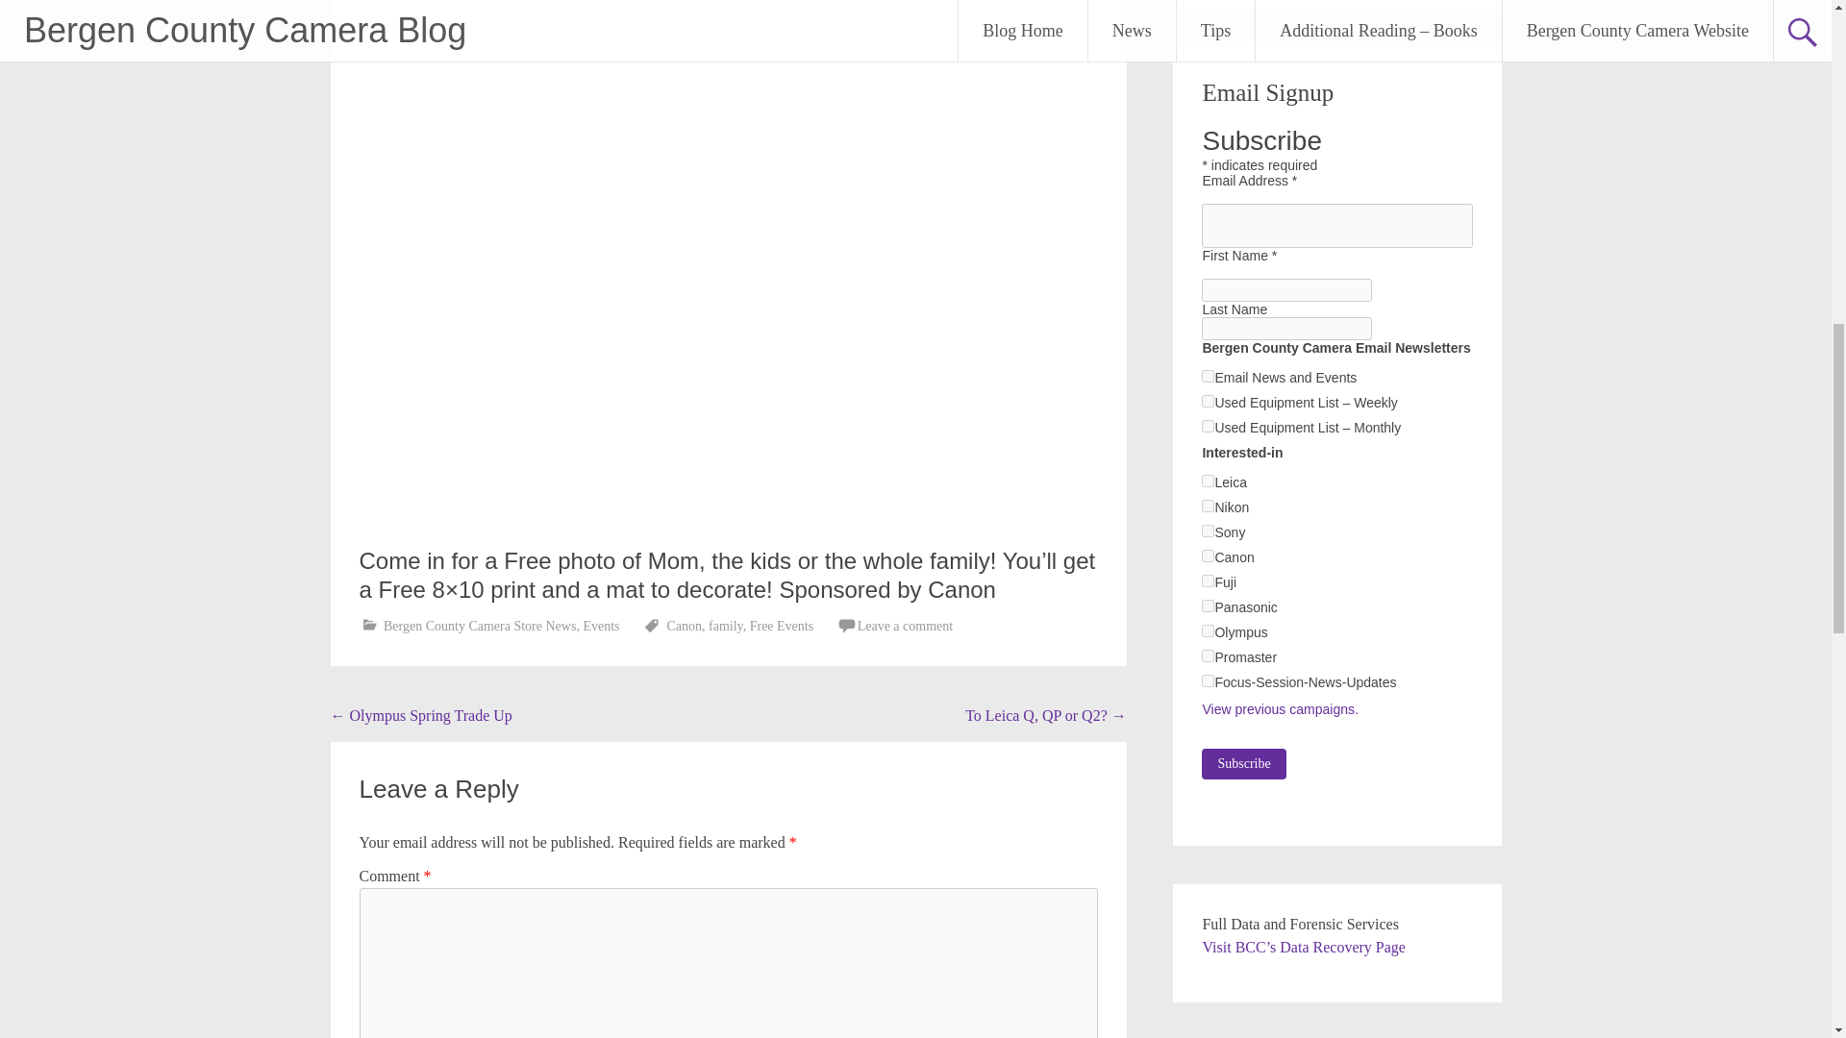 The image size is (1846, 1038). I want to click on 8, so click(1208, 506).